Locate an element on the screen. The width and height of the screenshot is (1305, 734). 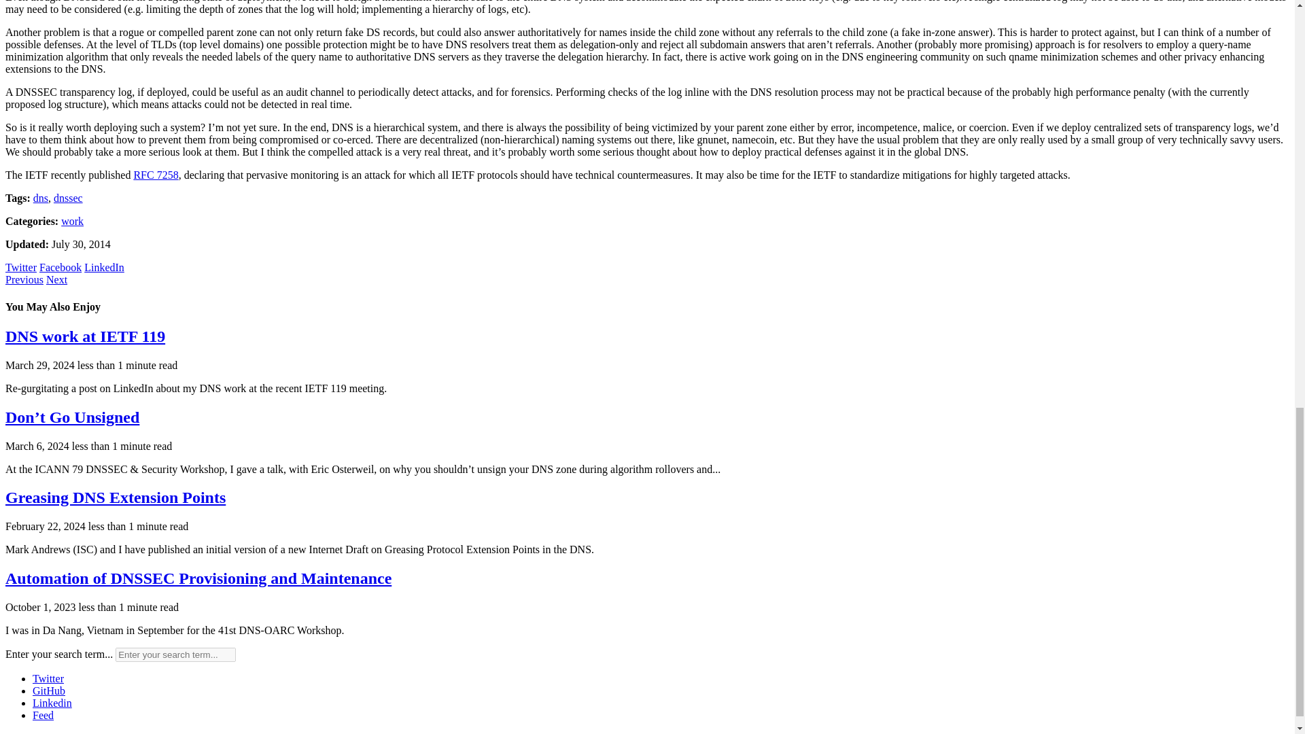
GitHub is located at coordinates (49, 691).